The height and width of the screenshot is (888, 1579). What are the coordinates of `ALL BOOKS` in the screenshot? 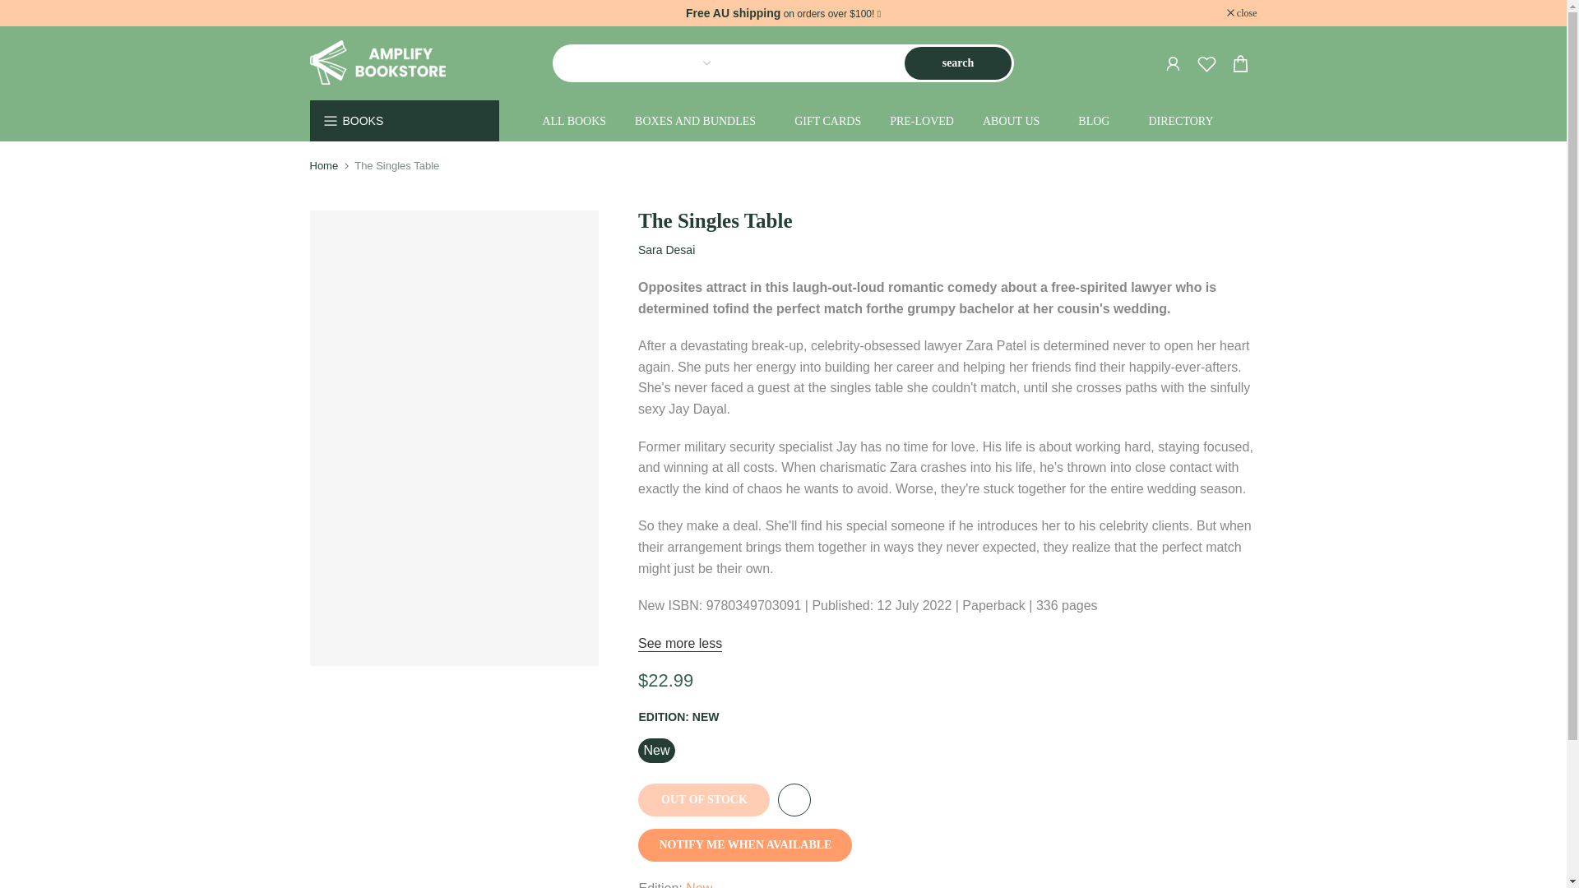 It's located at (574, 122).